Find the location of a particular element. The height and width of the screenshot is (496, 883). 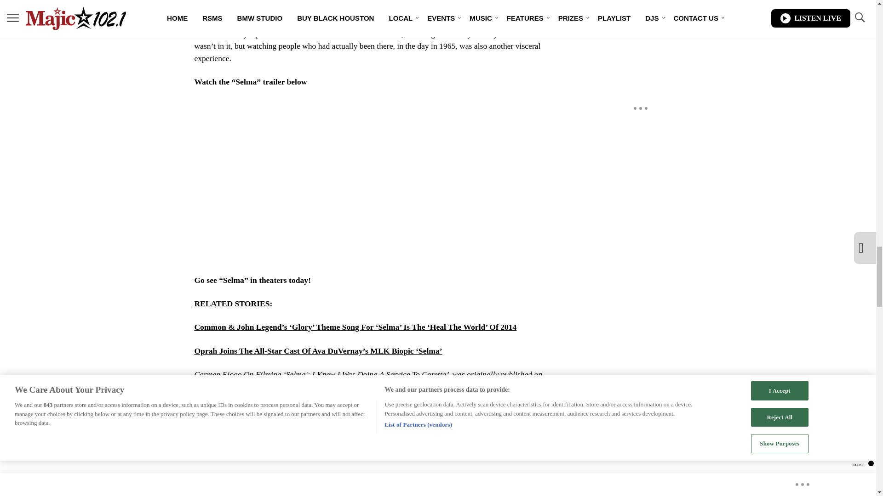

Embedded video is located at coordinates (368, 182).